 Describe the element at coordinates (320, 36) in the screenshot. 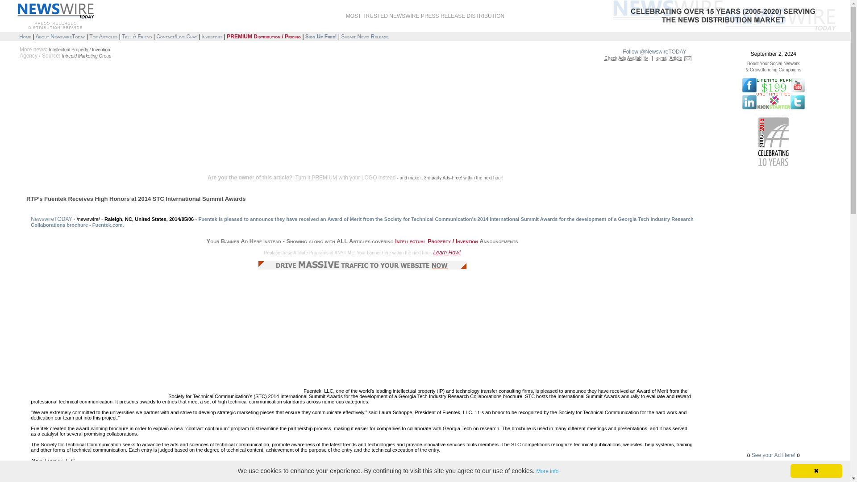

I see `Sign Up Free!` at that location.